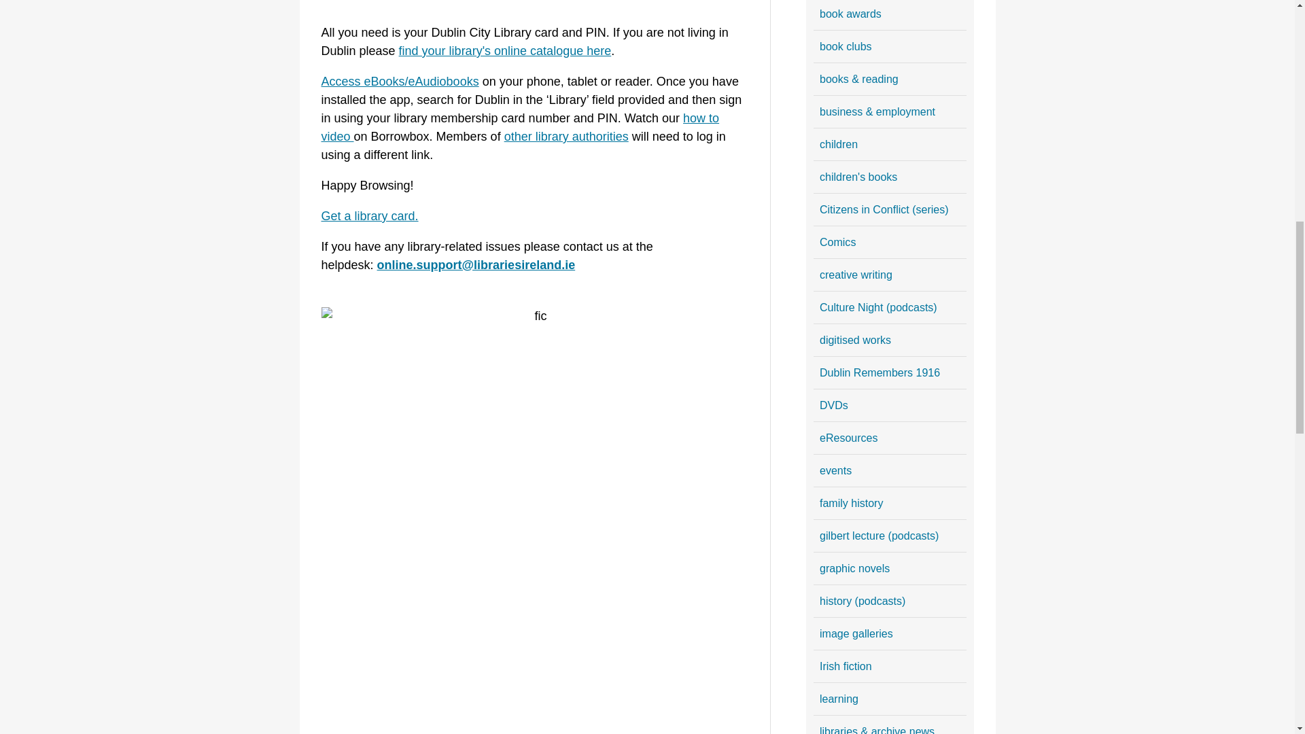 This screenshot has height=734, width=1305. What do you see at coordinates (519, 127) in the screenshot?
I see `how to video ` at bounding box center [519, 127].